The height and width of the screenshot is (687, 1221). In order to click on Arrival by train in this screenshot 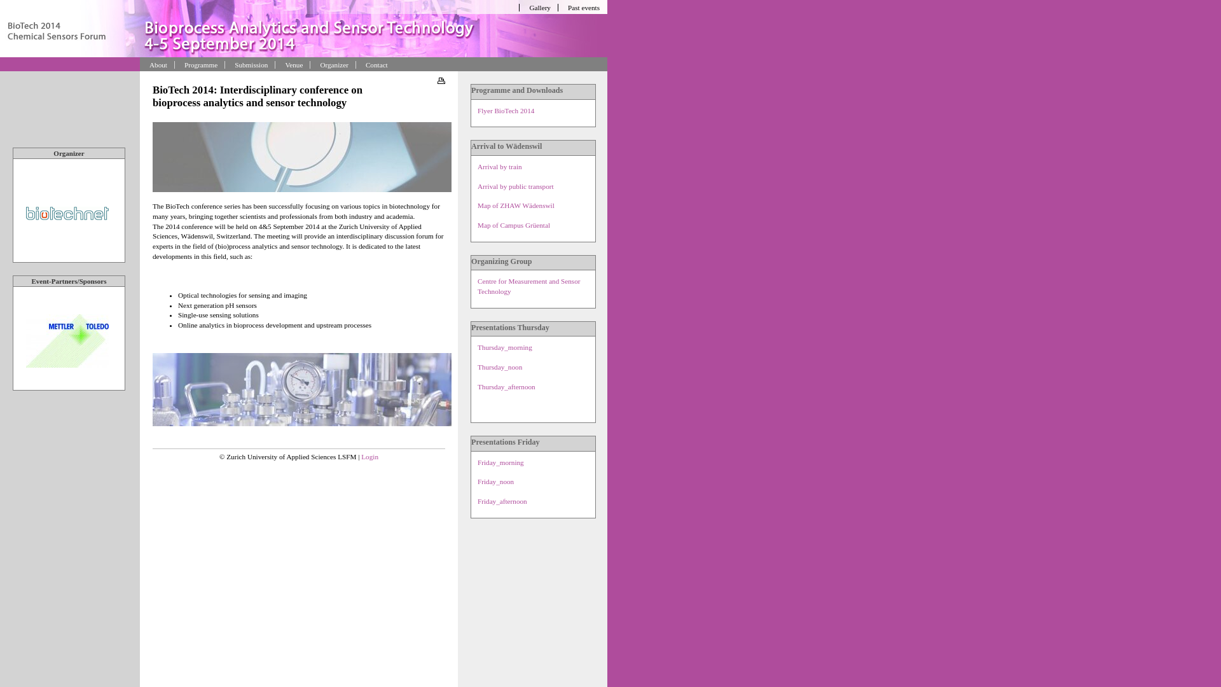, I will do `click(500, 167)`.